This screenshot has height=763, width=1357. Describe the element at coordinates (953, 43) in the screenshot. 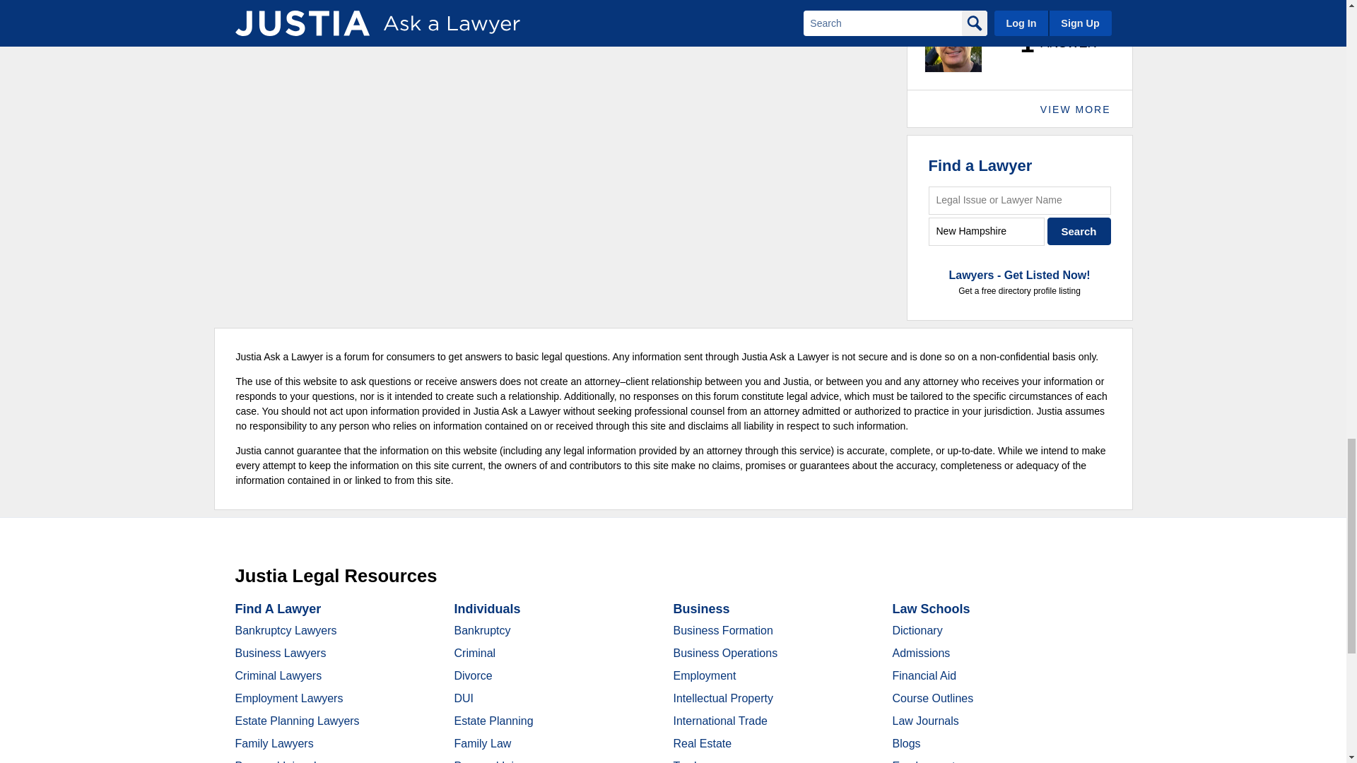

I see `Ask a Lawyer - Leaderboard - Lawyer Photo` at that location.